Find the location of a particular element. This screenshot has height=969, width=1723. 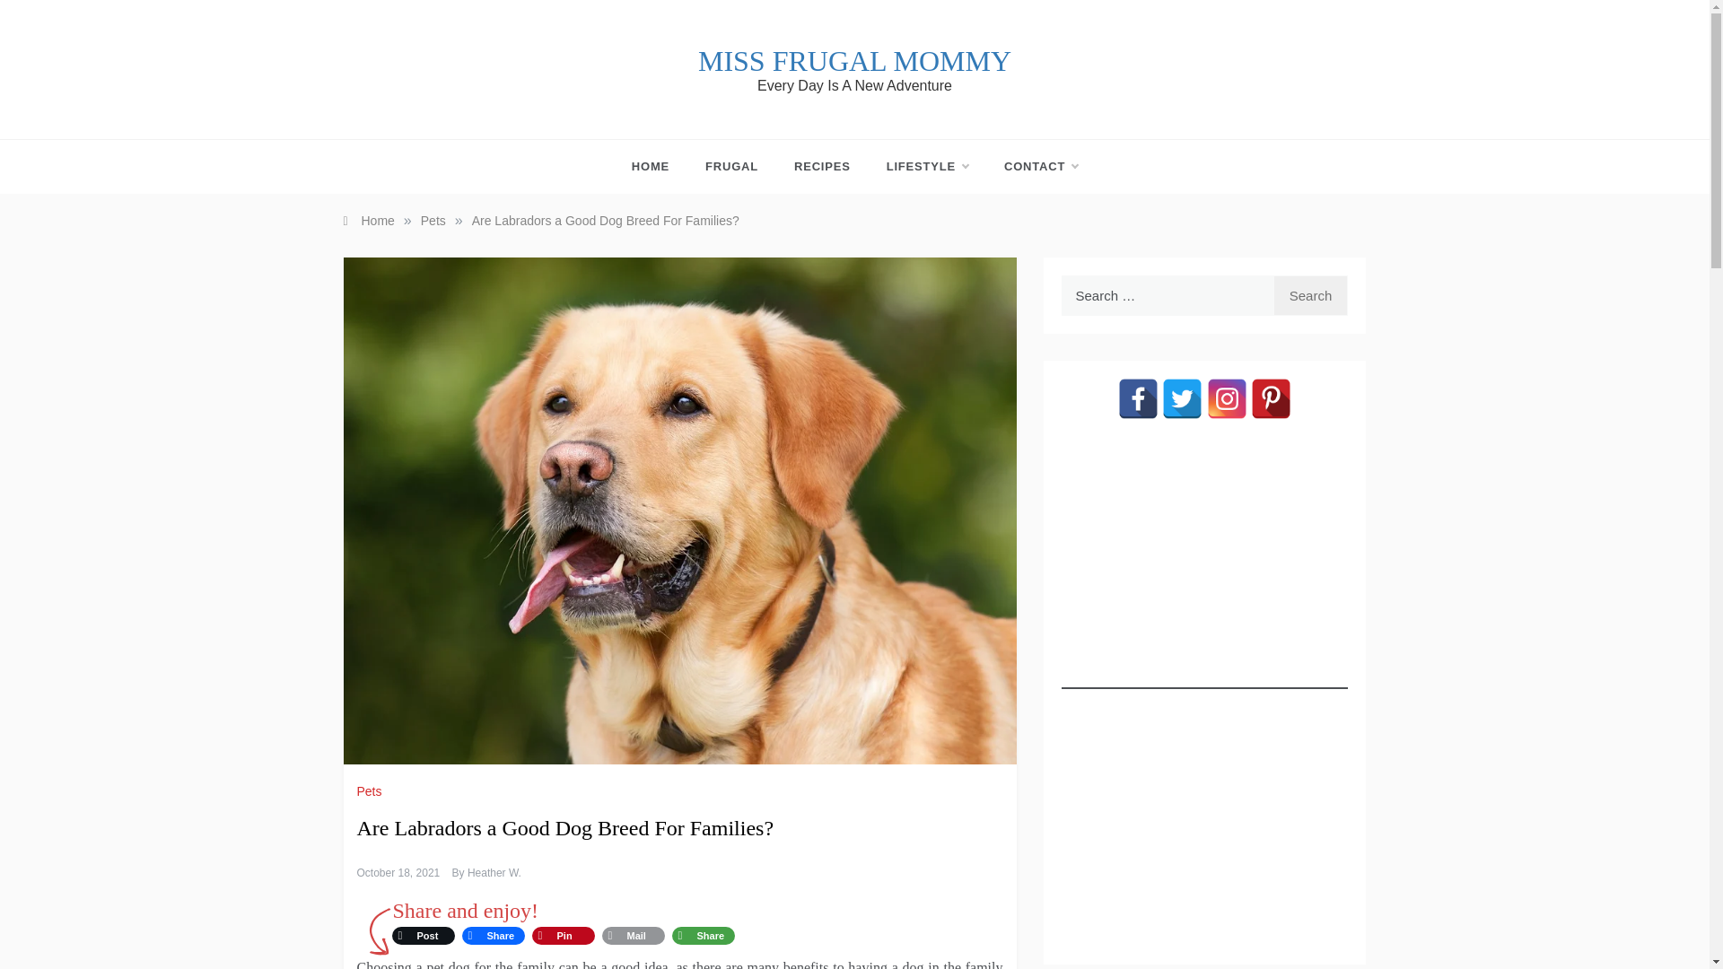

Pets is located at coordinates (433, 220).